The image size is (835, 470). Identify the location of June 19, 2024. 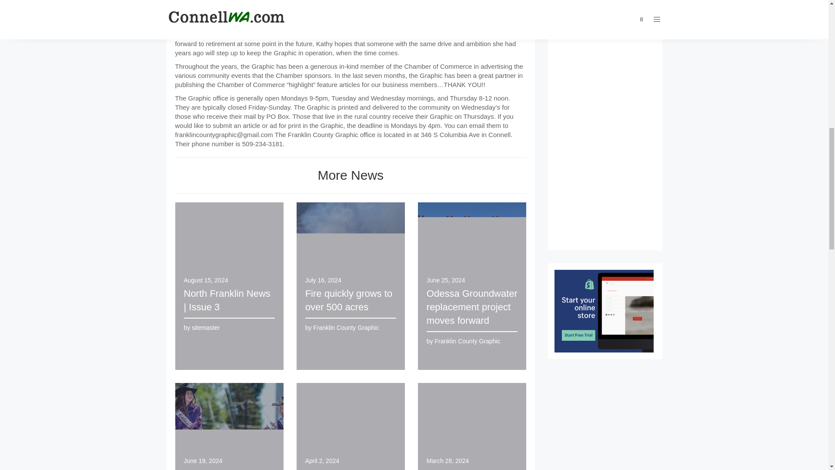
(203, 460).